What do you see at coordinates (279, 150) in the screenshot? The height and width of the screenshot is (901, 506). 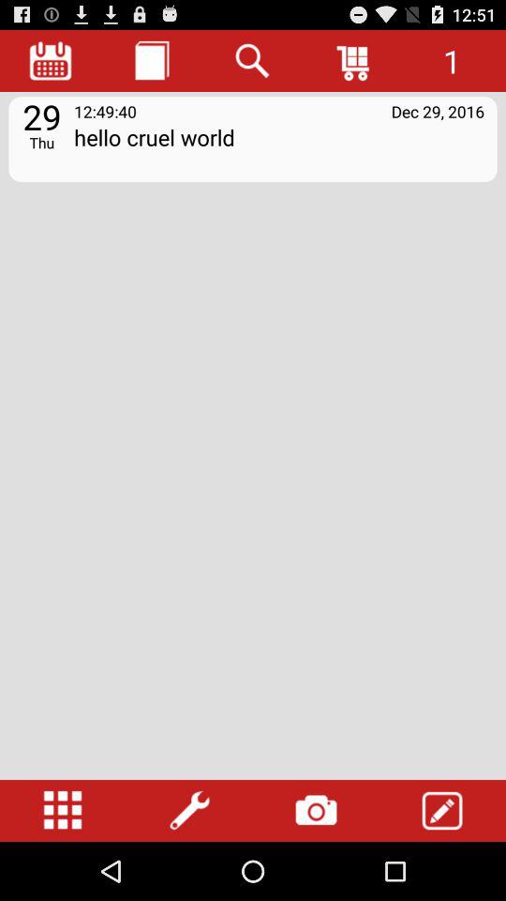 I see `tap icon next to 29 icon` at bounding box center [279, 150].